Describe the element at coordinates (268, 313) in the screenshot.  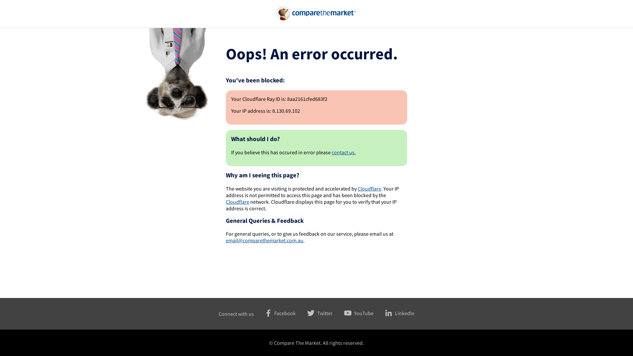
I see `Logo Facebook` at that location.